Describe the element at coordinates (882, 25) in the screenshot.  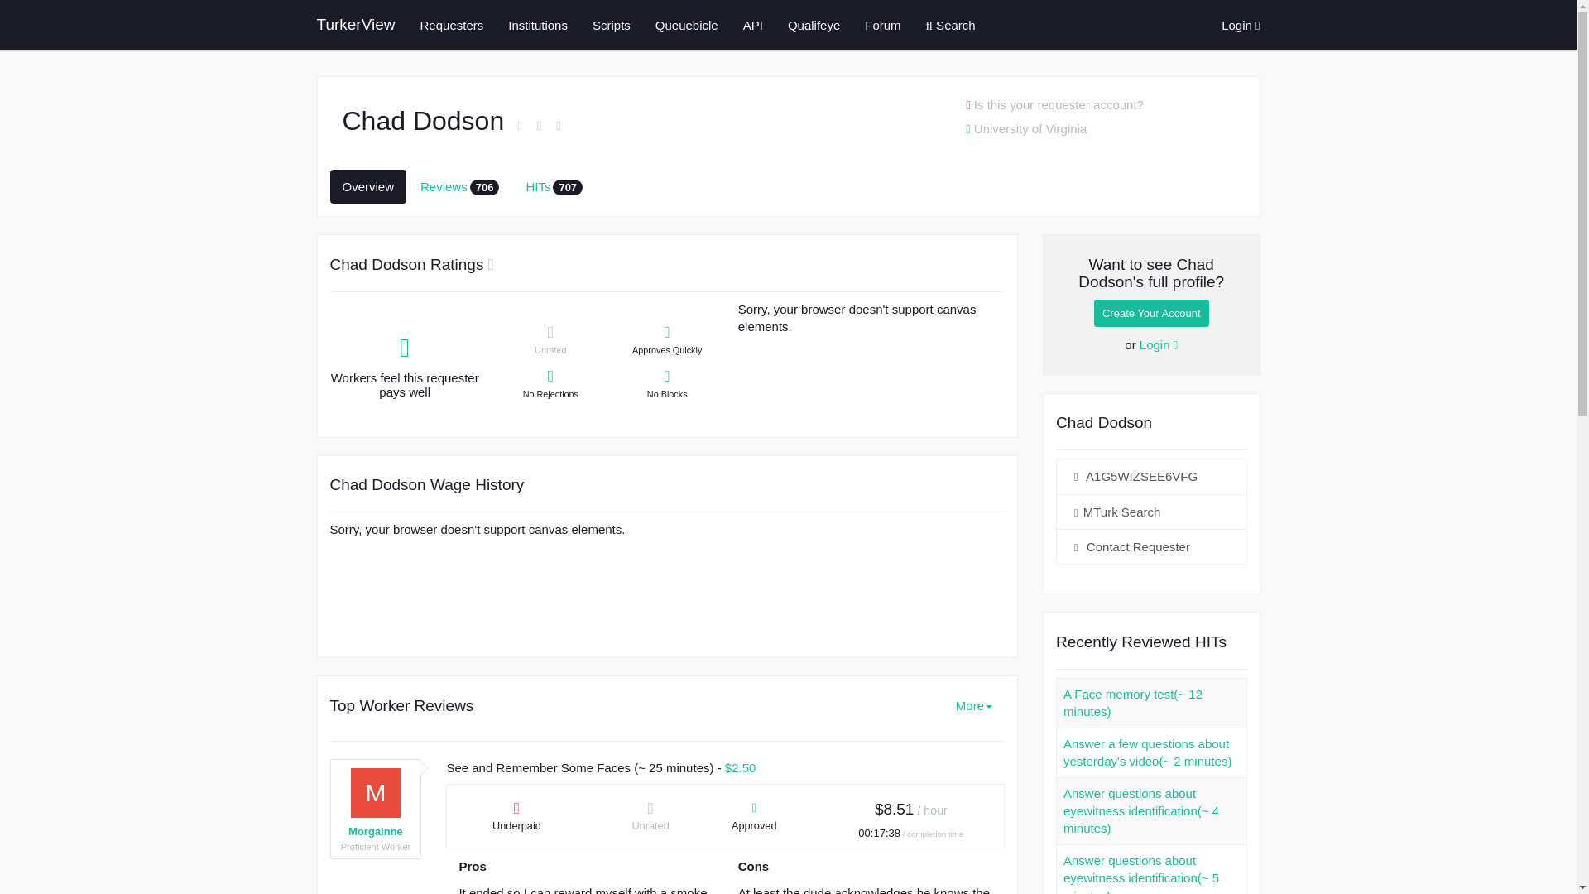
I see `Forum` at that location.